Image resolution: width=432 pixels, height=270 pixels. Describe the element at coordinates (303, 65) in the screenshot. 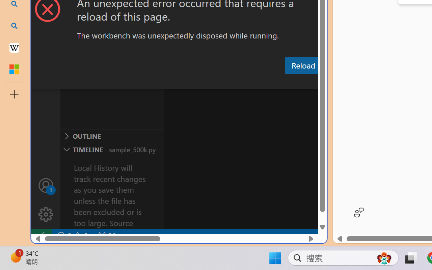

I see `Reload` at that location.